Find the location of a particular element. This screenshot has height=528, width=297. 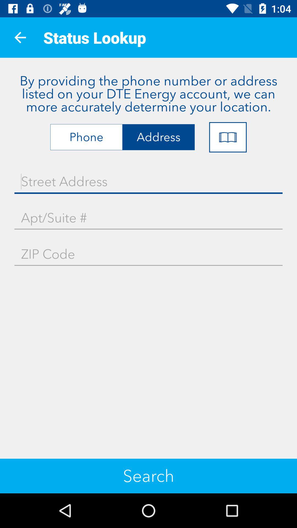

tap the item to the right of the address is located at coordinates (228, 137).